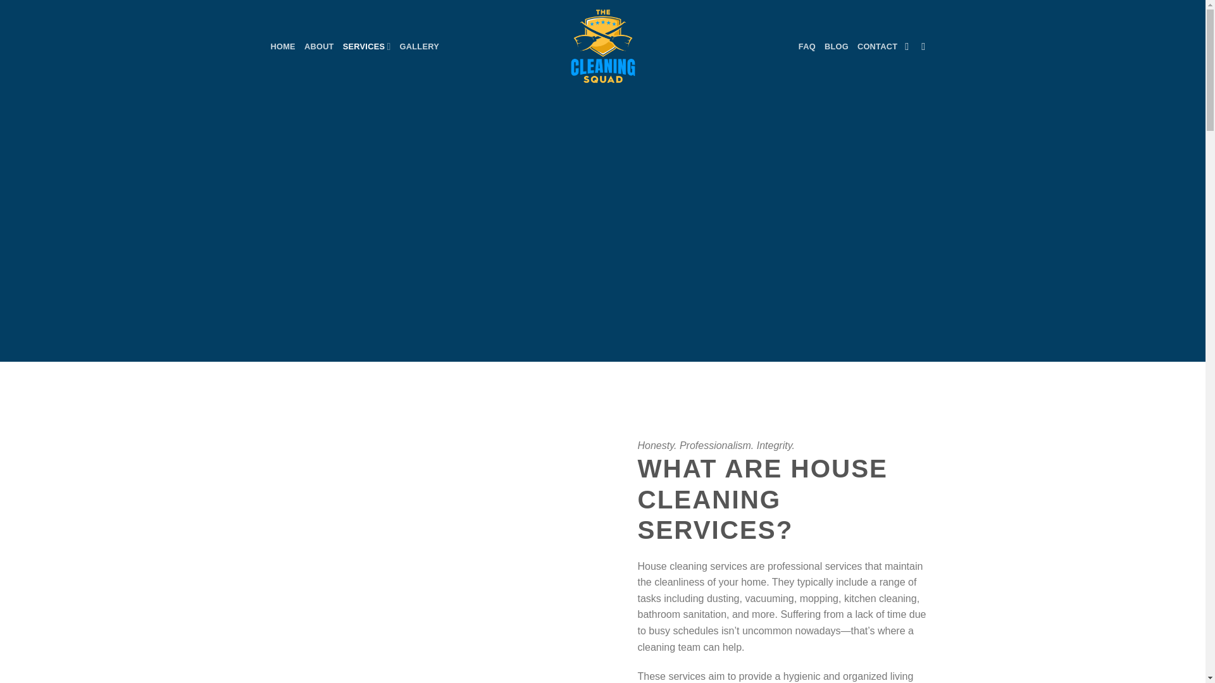  What do you see at coordinates (319, 47) in the screenshot?
I see `ABOUT` at bounding box center [319, 47].